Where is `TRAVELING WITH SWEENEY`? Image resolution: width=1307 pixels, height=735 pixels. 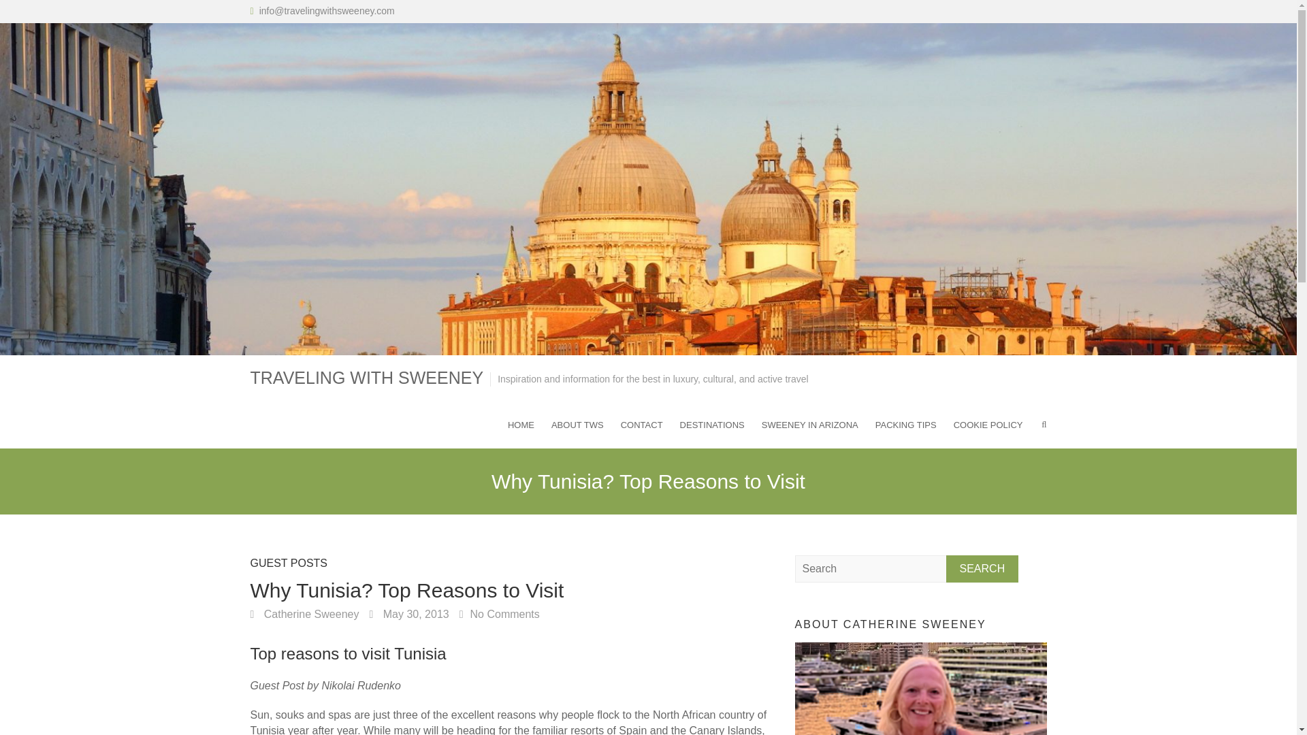 TRAVELING WITH SWEENEY is located at coordinates (367, 378).